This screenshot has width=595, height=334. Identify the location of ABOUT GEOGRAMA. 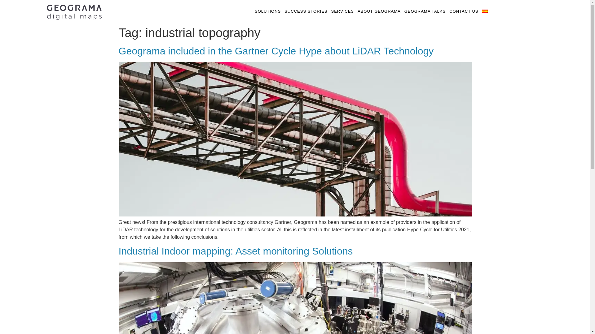
(379, 11).